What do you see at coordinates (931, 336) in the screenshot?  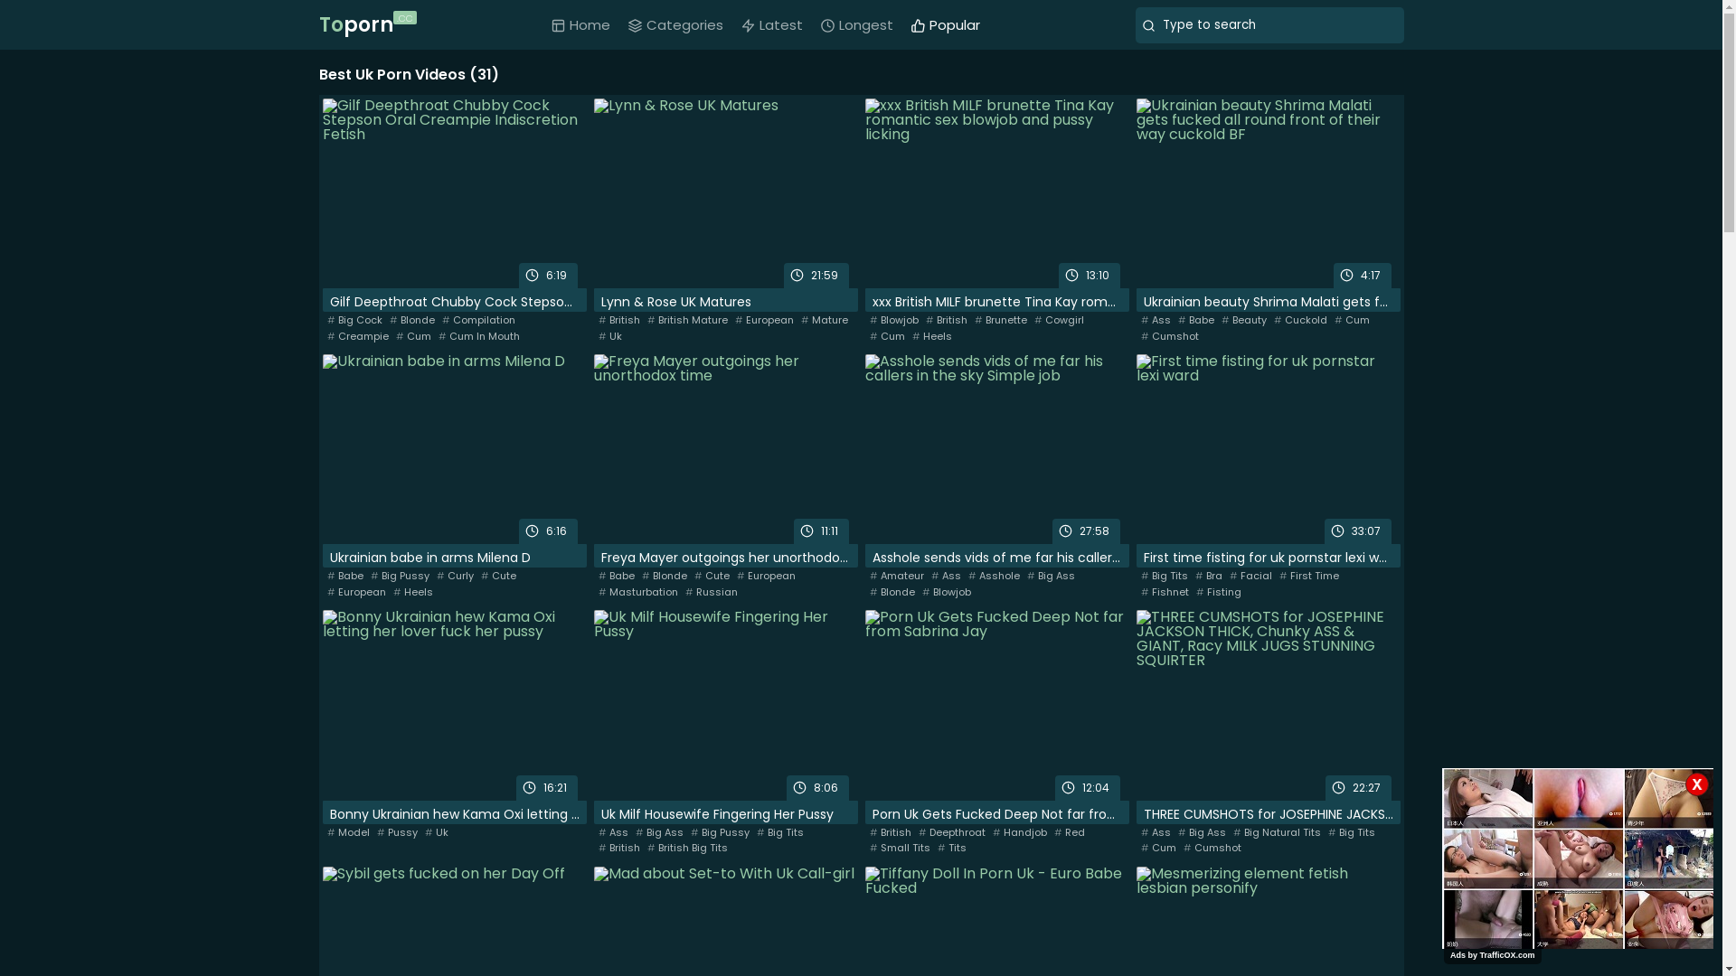 I see `Heels` at bounding box center [931, 336].